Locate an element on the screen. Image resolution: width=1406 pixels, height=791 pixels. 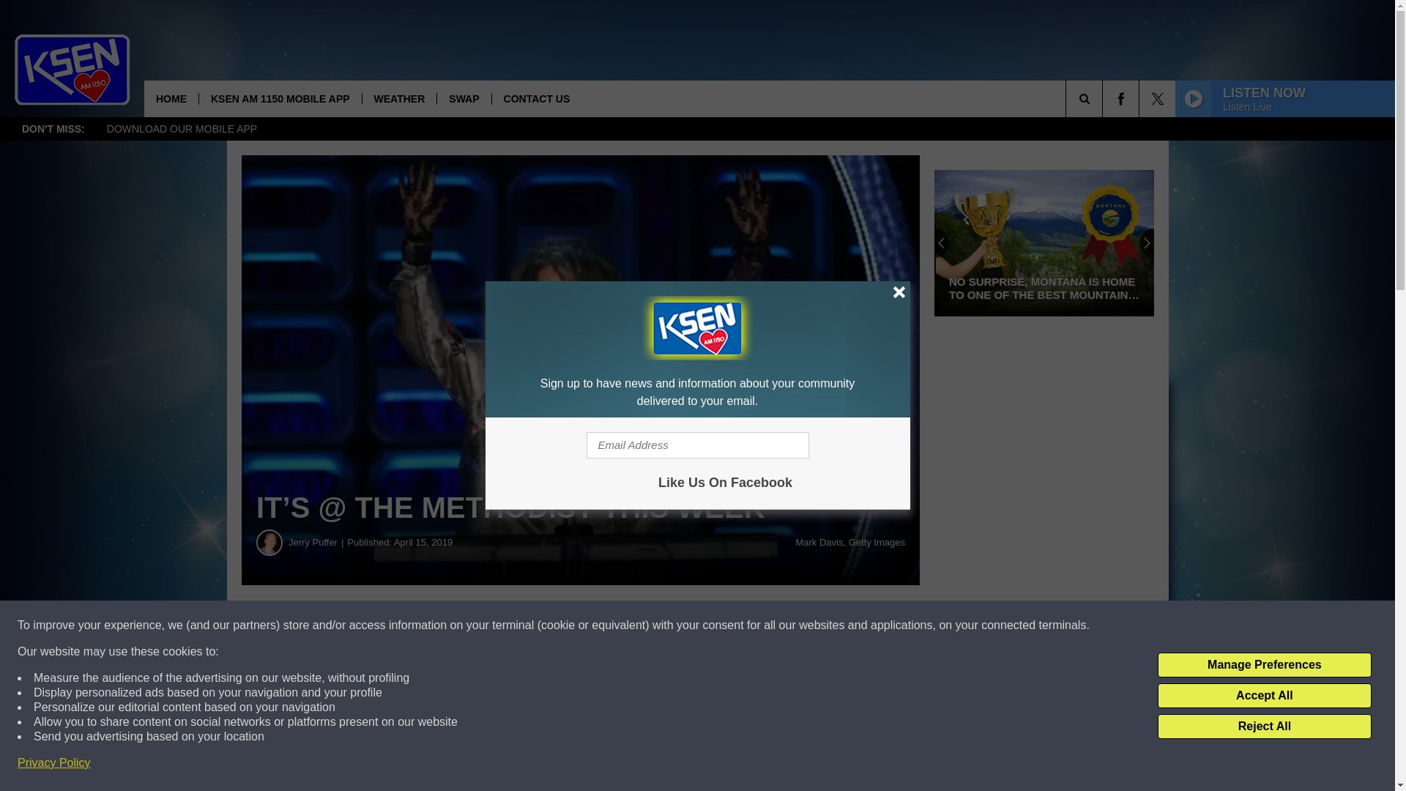
Email Address is located at coordinates (697, 445).